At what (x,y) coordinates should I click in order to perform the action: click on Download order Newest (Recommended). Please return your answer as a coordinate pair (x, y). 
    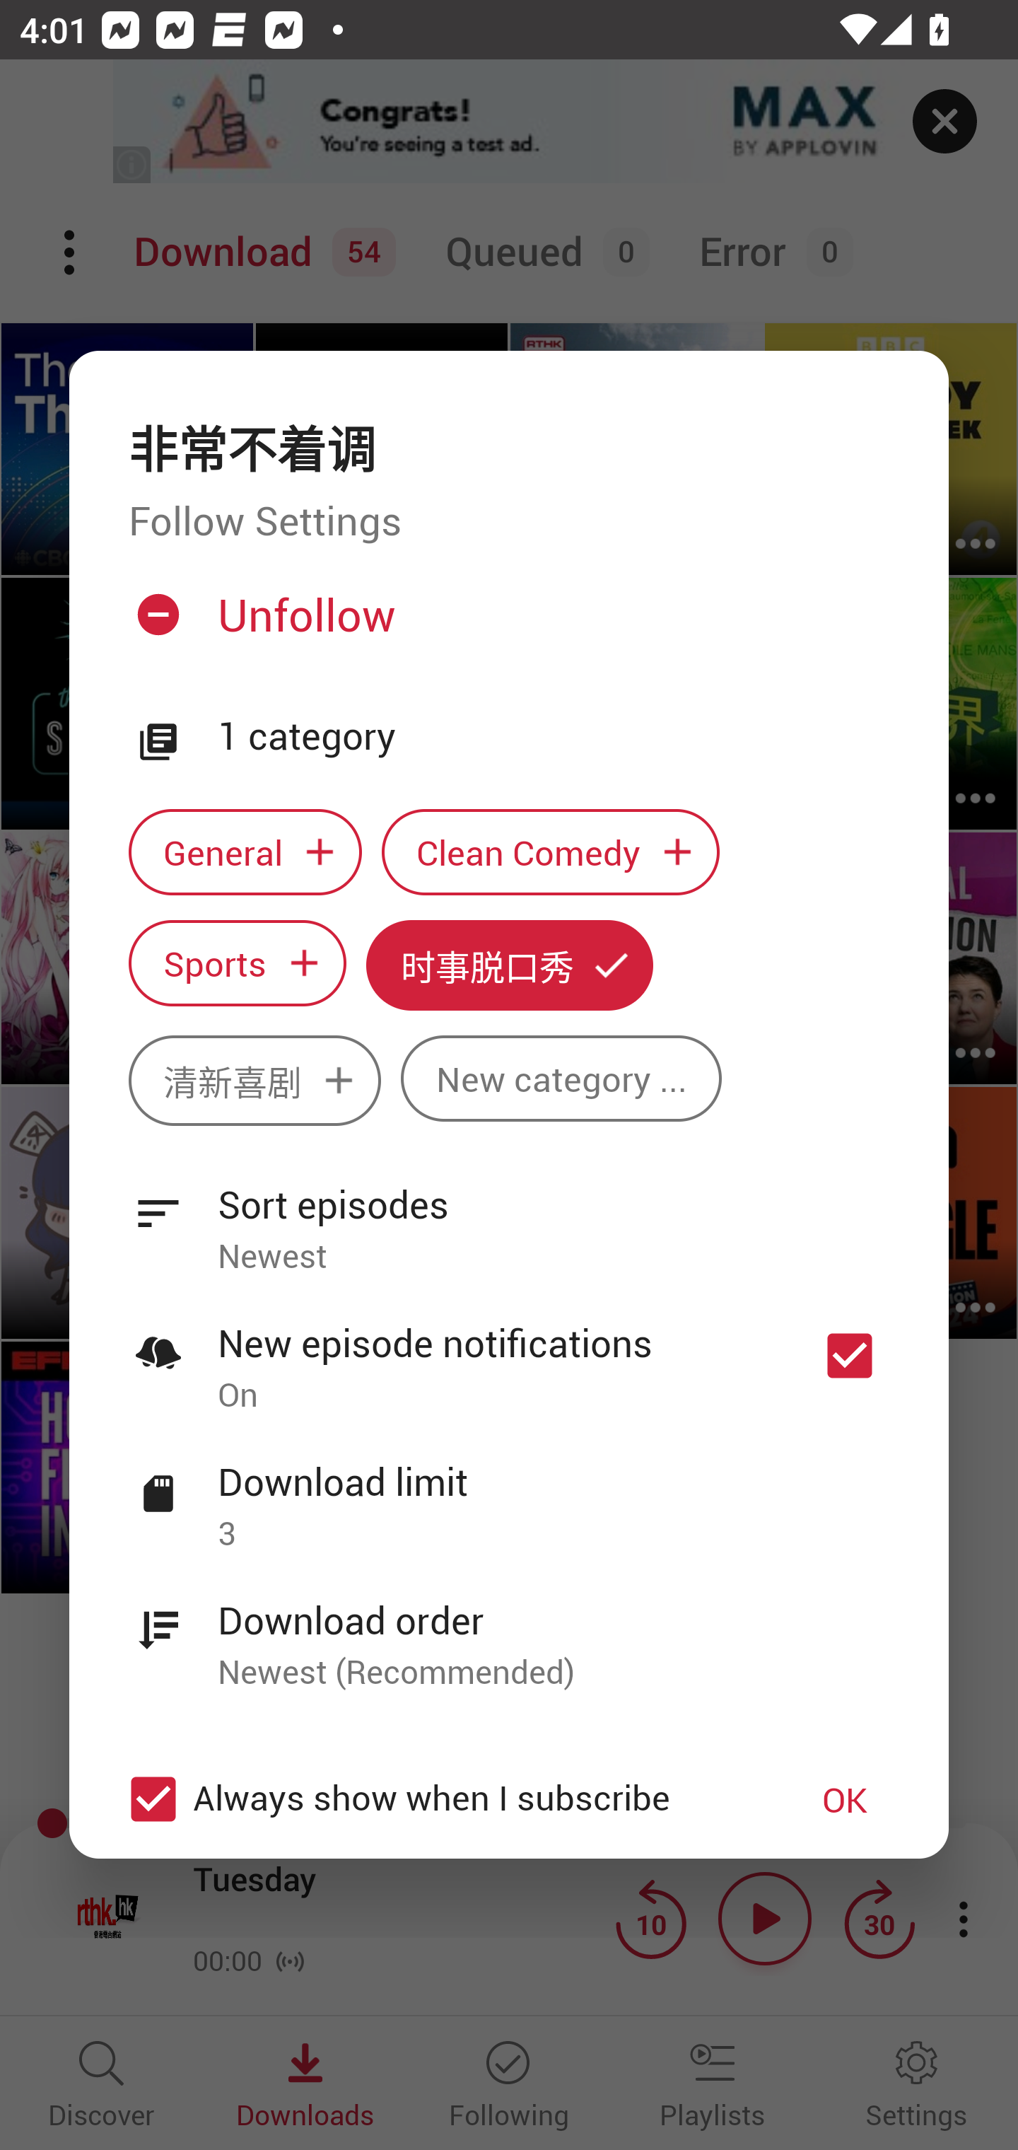
    Looking at the image, I should click on (509, 1631).